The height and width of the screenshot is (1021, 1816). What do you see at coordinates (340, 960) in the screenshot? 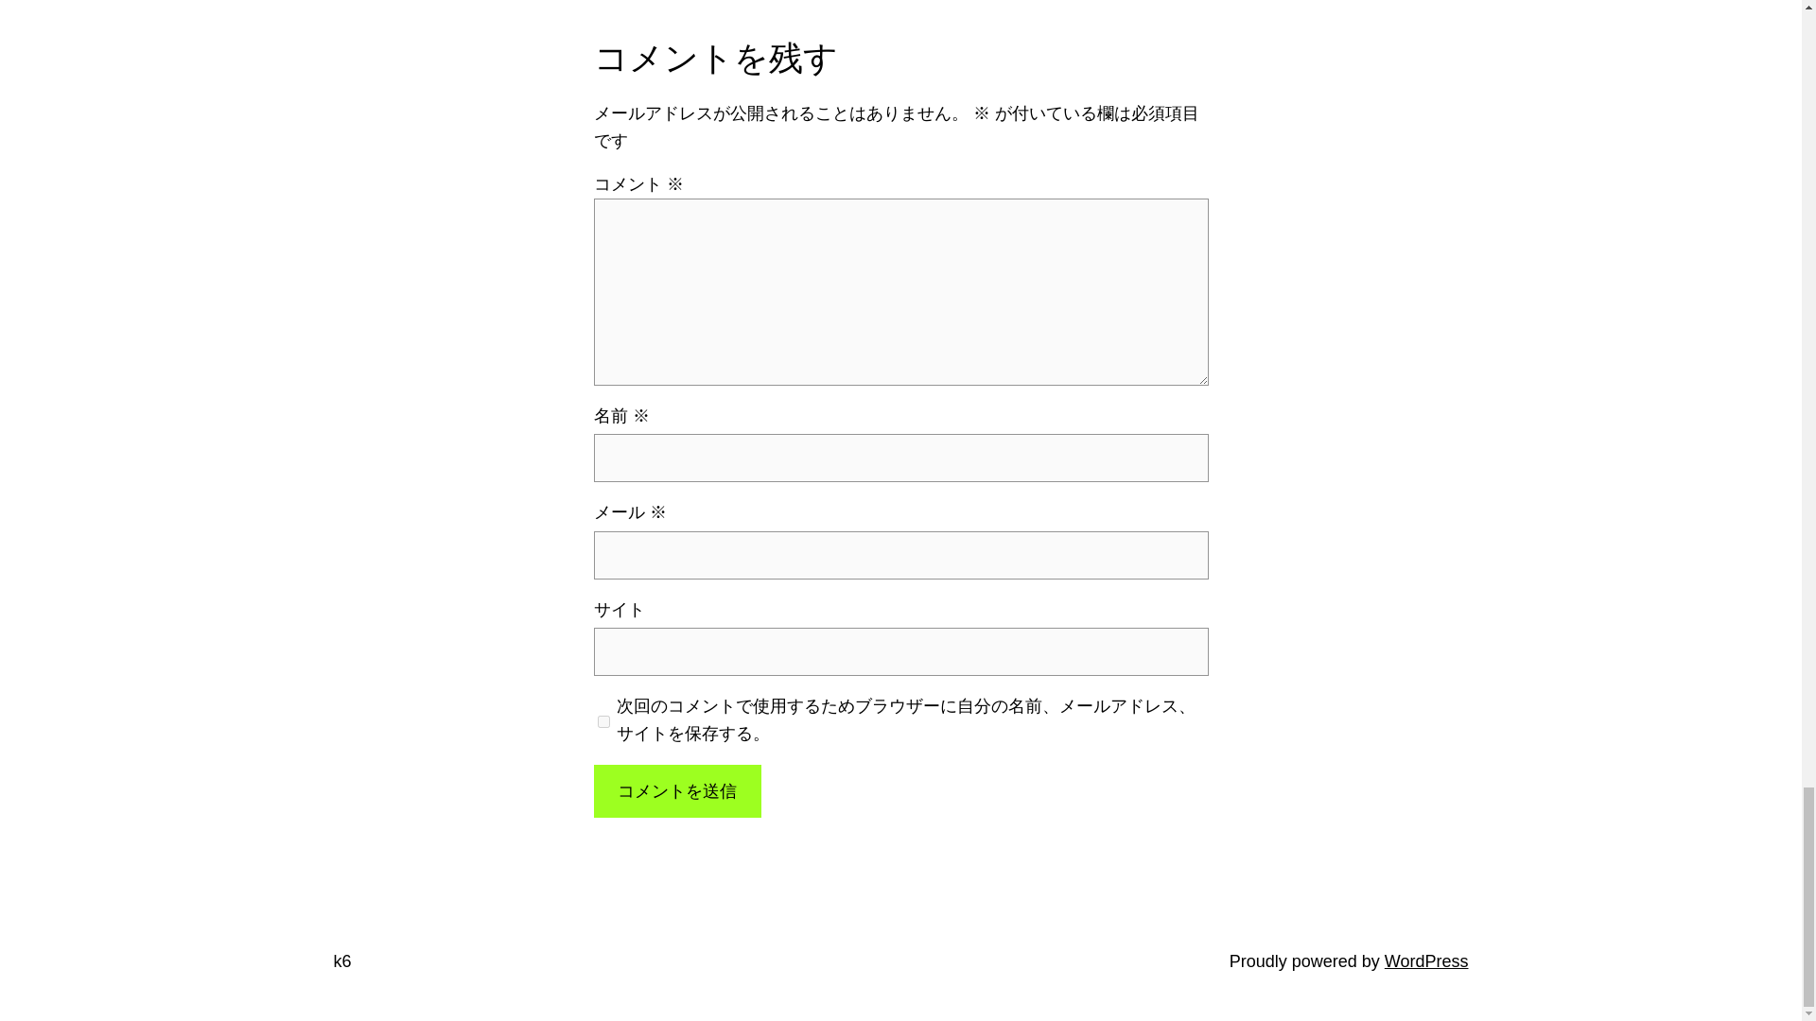
I see `k6` at bounding box center [340, 960].